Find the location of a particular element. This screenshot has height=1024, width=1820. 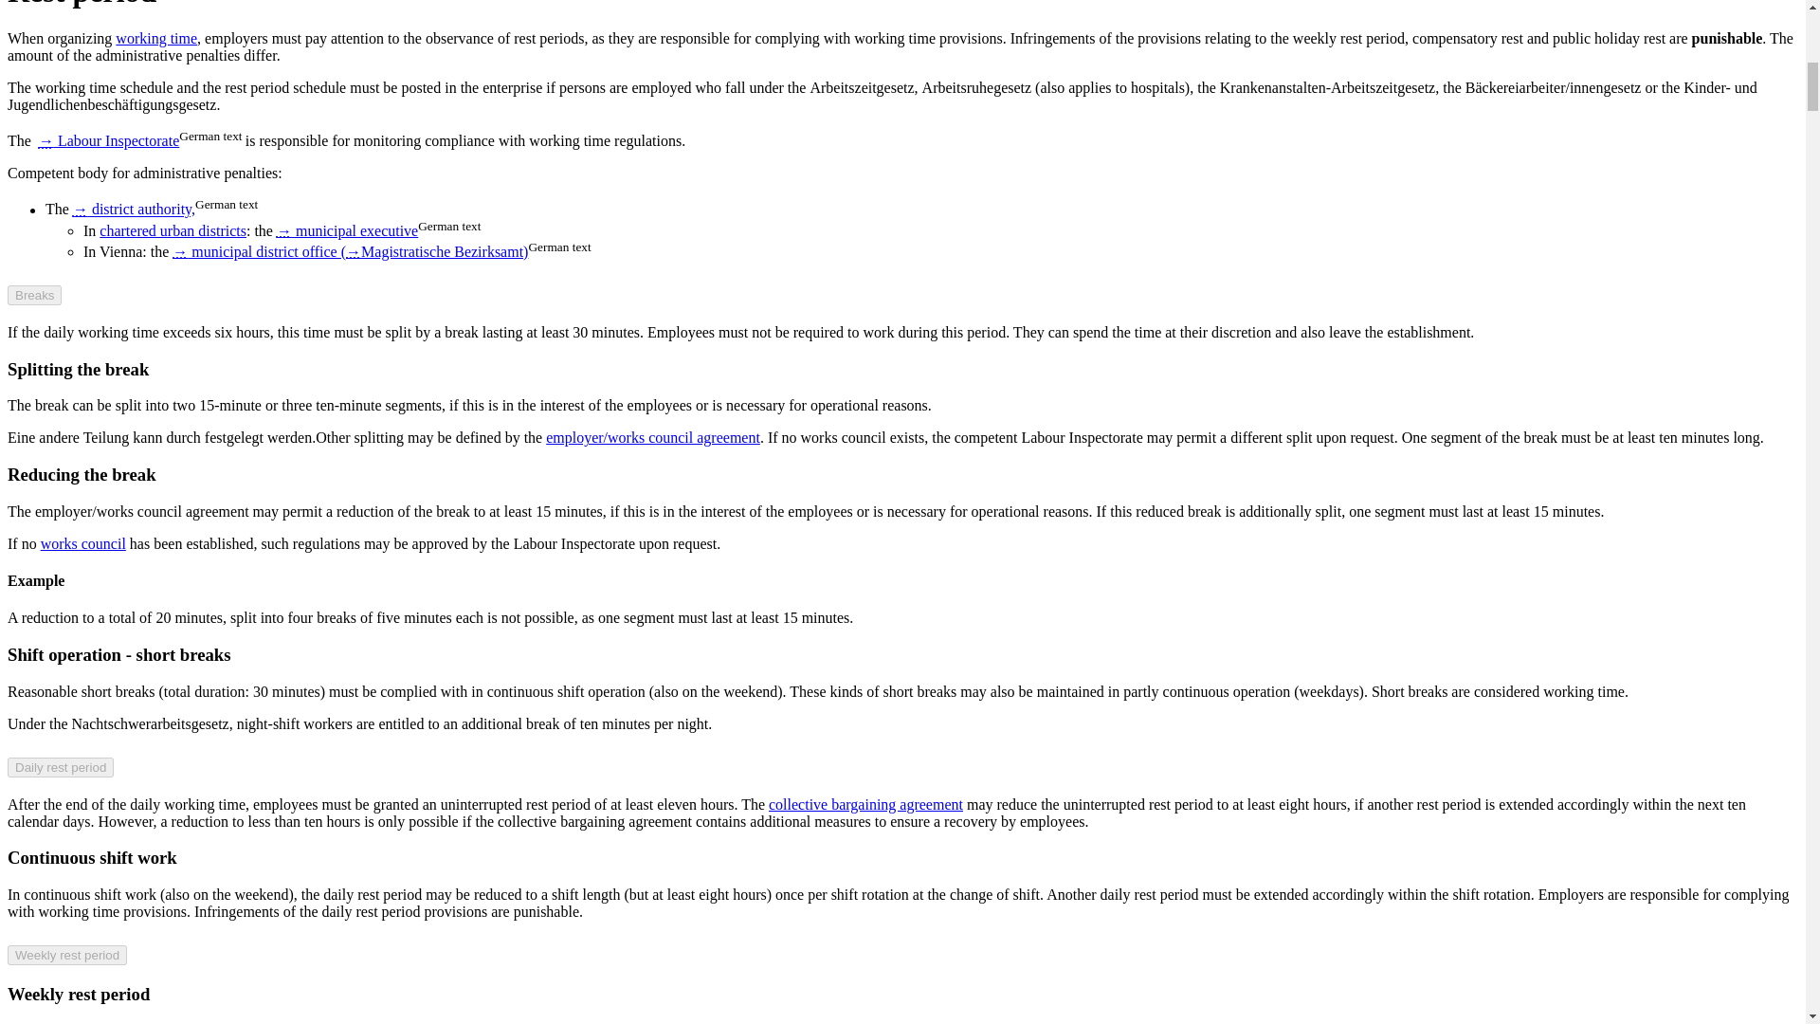

Go to is located at coordinates (80, 210).